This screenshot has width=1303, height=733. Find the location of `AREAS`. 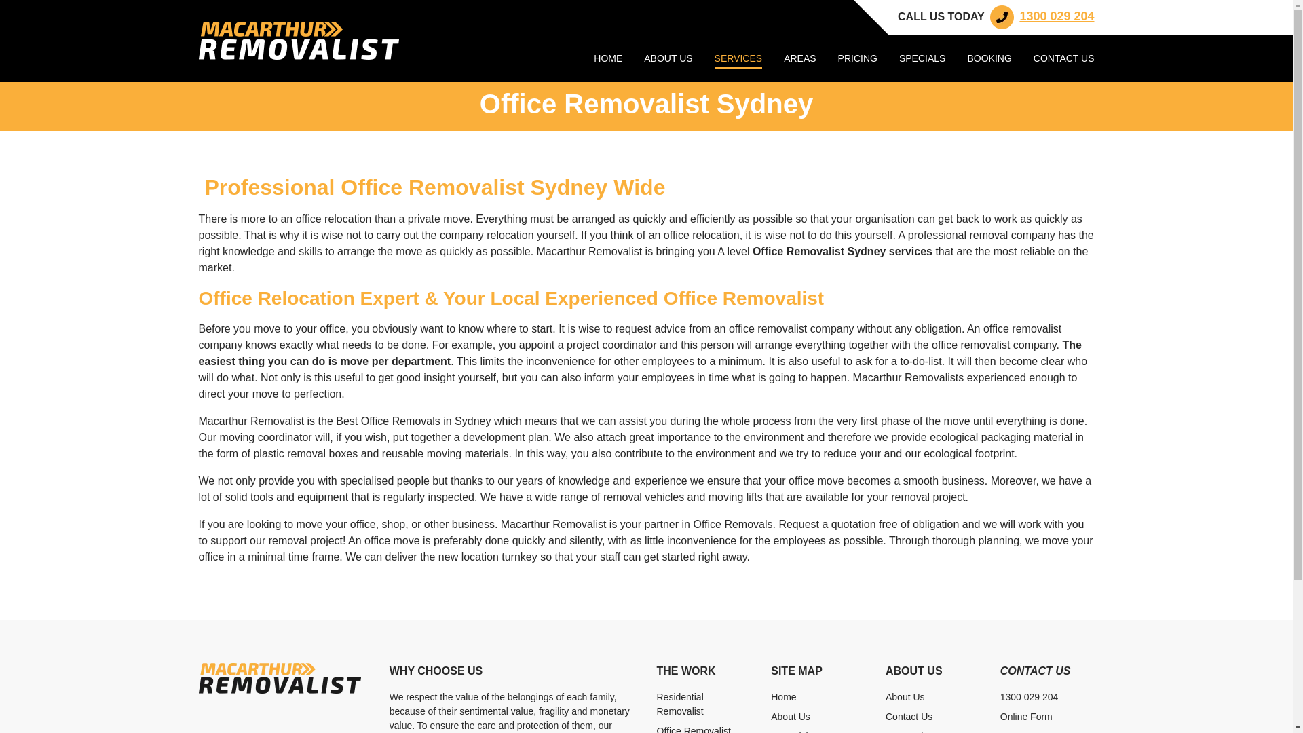

AREAS is located at coordinates (799, 60).